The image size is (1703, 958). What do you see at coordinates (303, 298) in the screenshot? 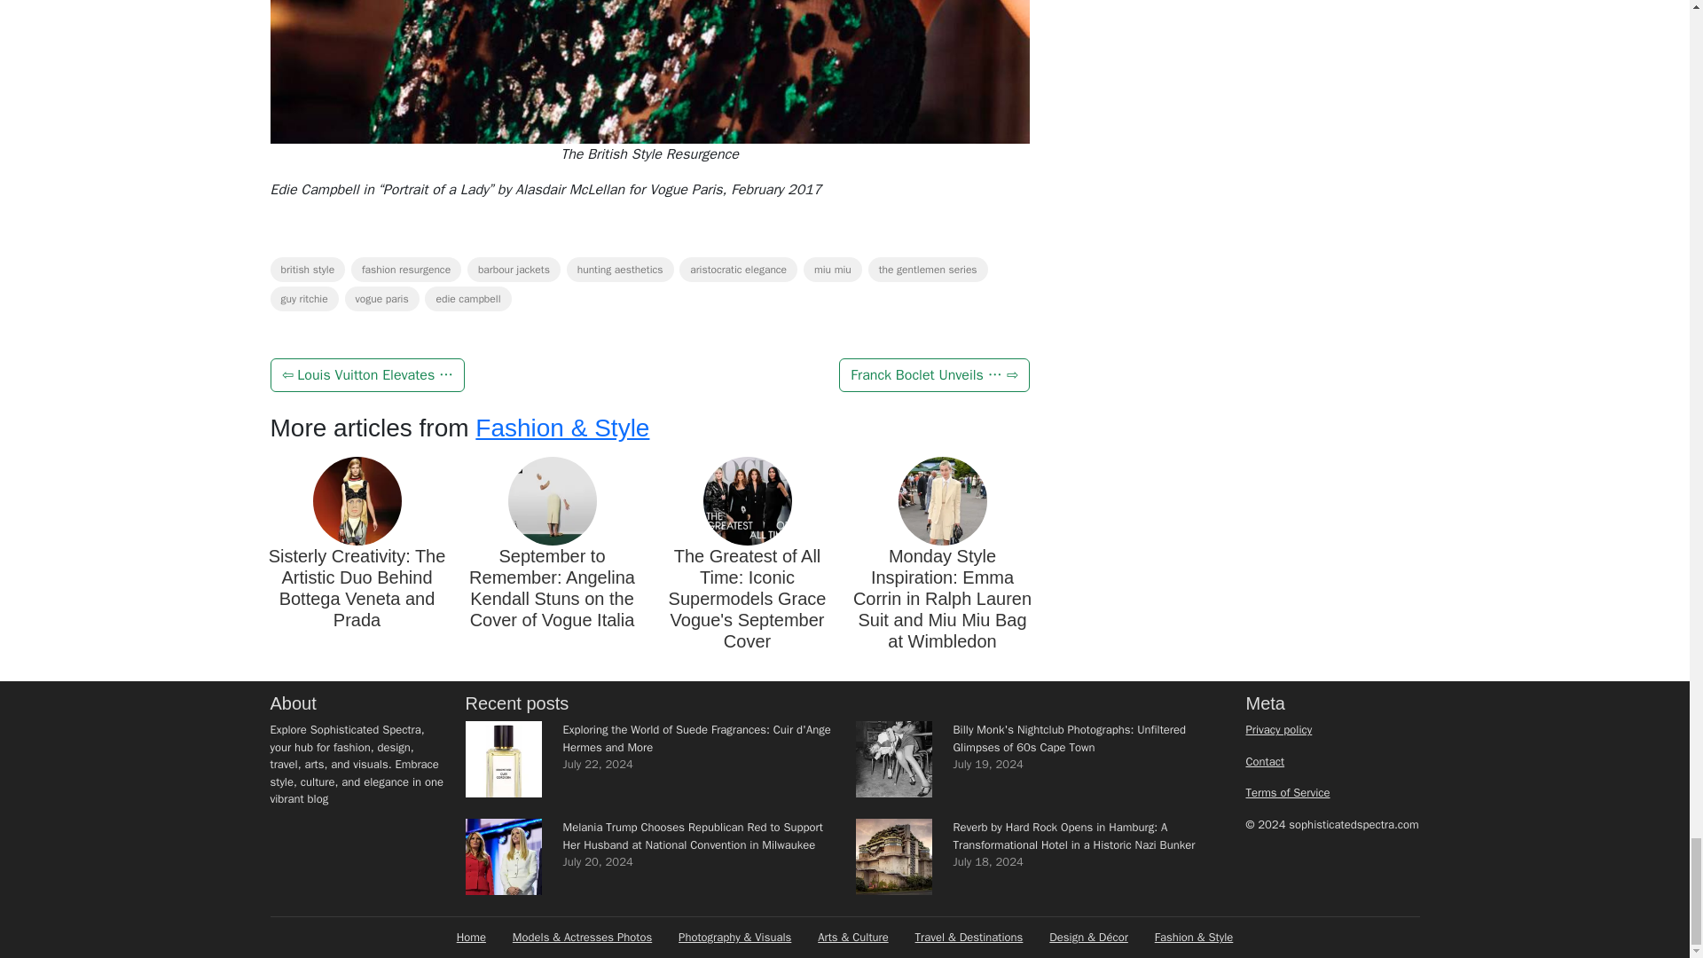
I see `guy ritchie` at bounding box center [303, 298].